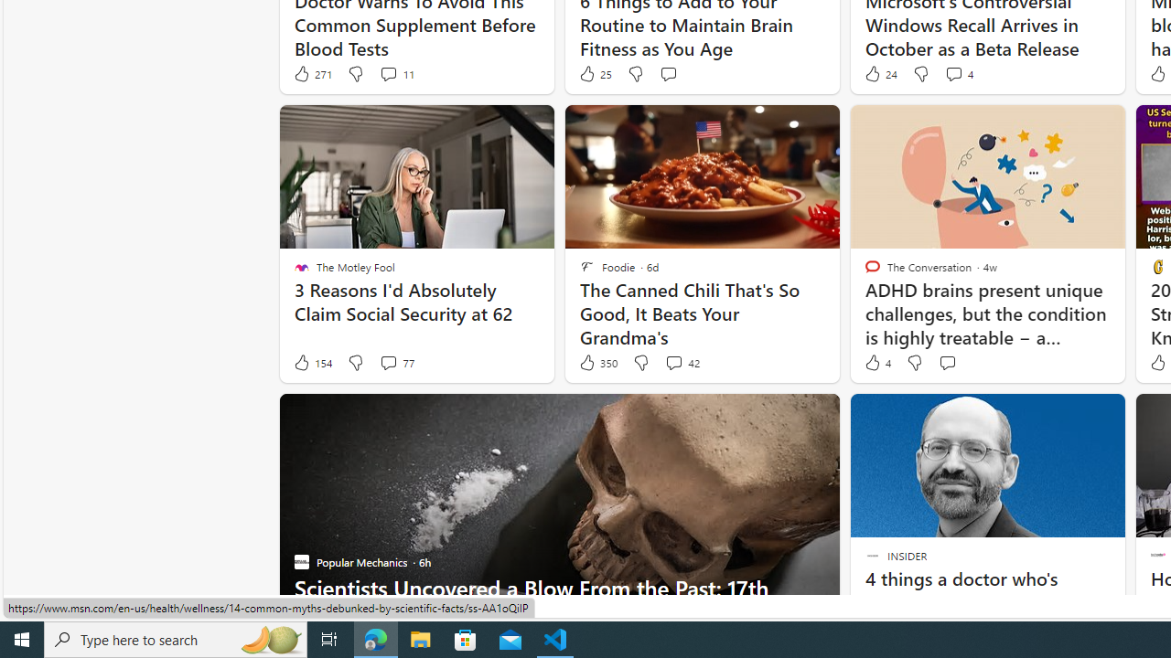 The image size is (1171, 658). I want to click on View comments 77 Comment, so click(395, 363).